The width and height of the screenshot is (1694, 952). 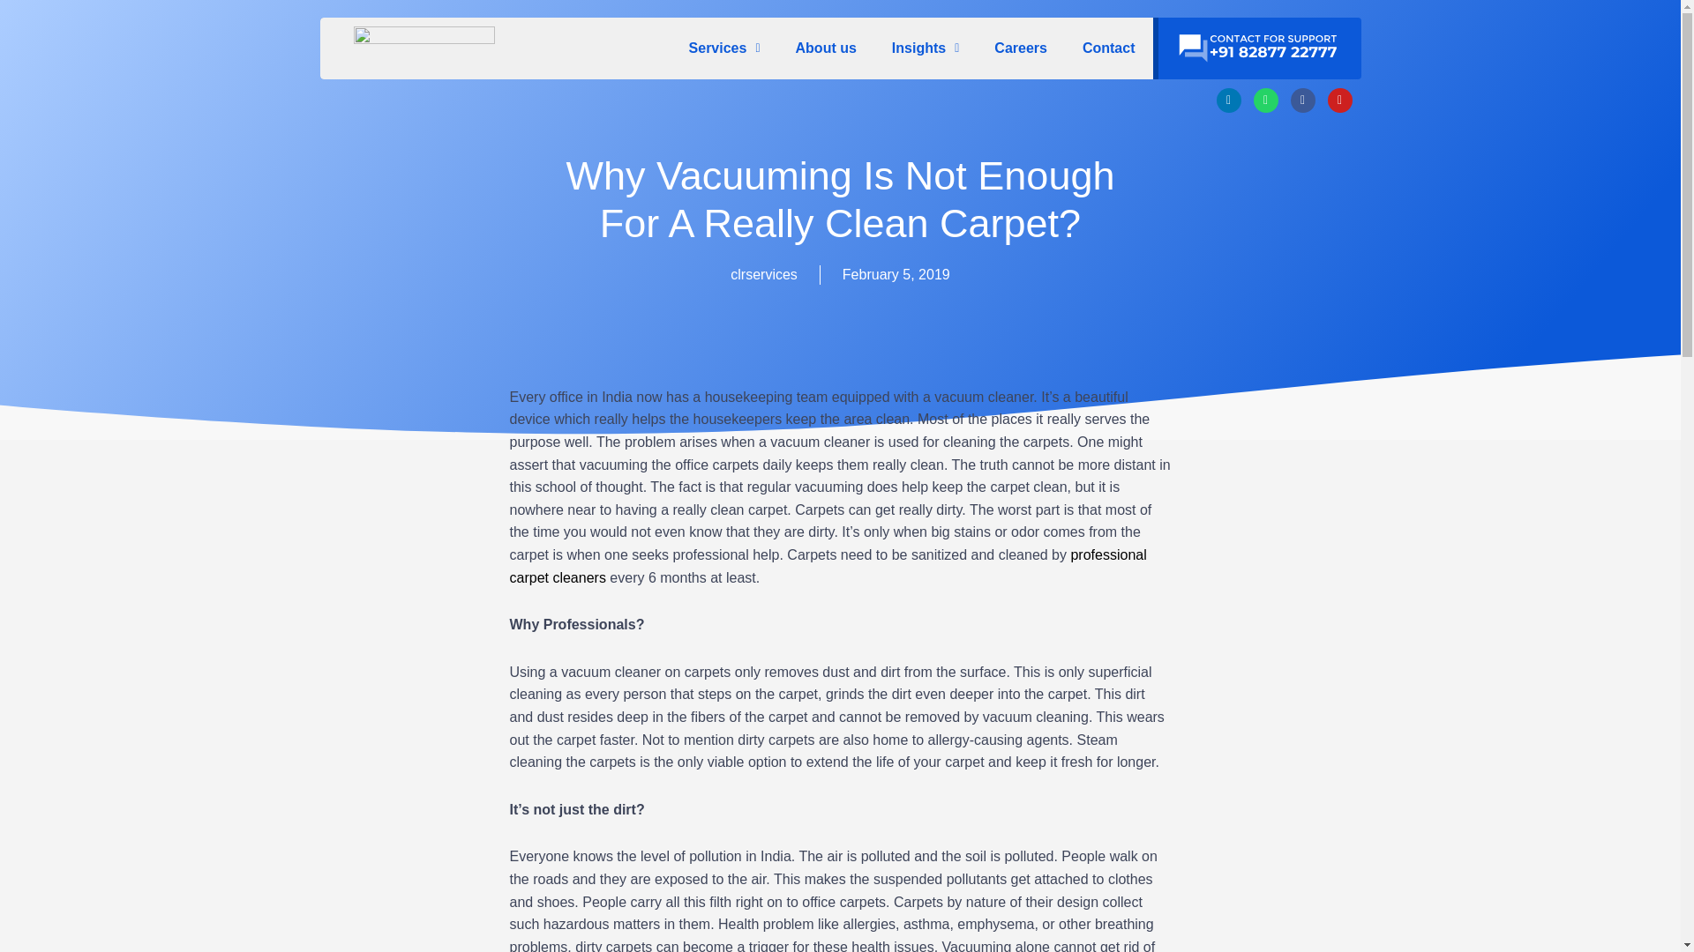 What do you see at coordinates (723, 48) in the screenshot?
I see `Services` at bounding box center [723, 48].